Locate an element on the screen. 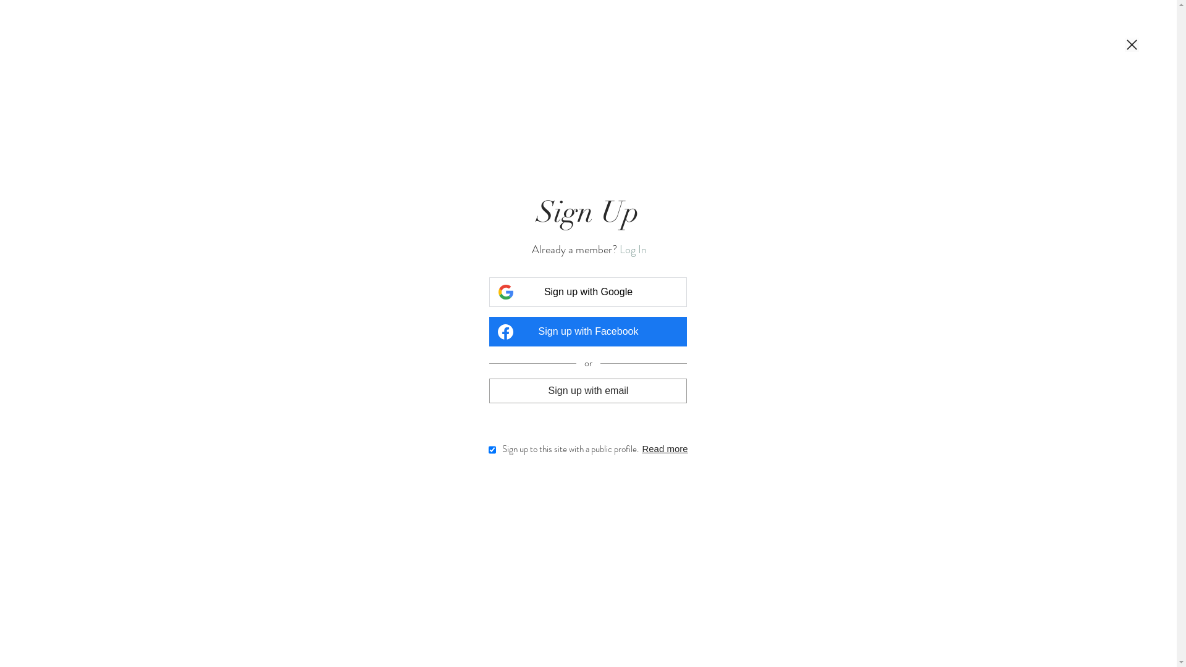 This screenshot has width=1186, height=667. Sign up with email is located at coordinates (588, 390).